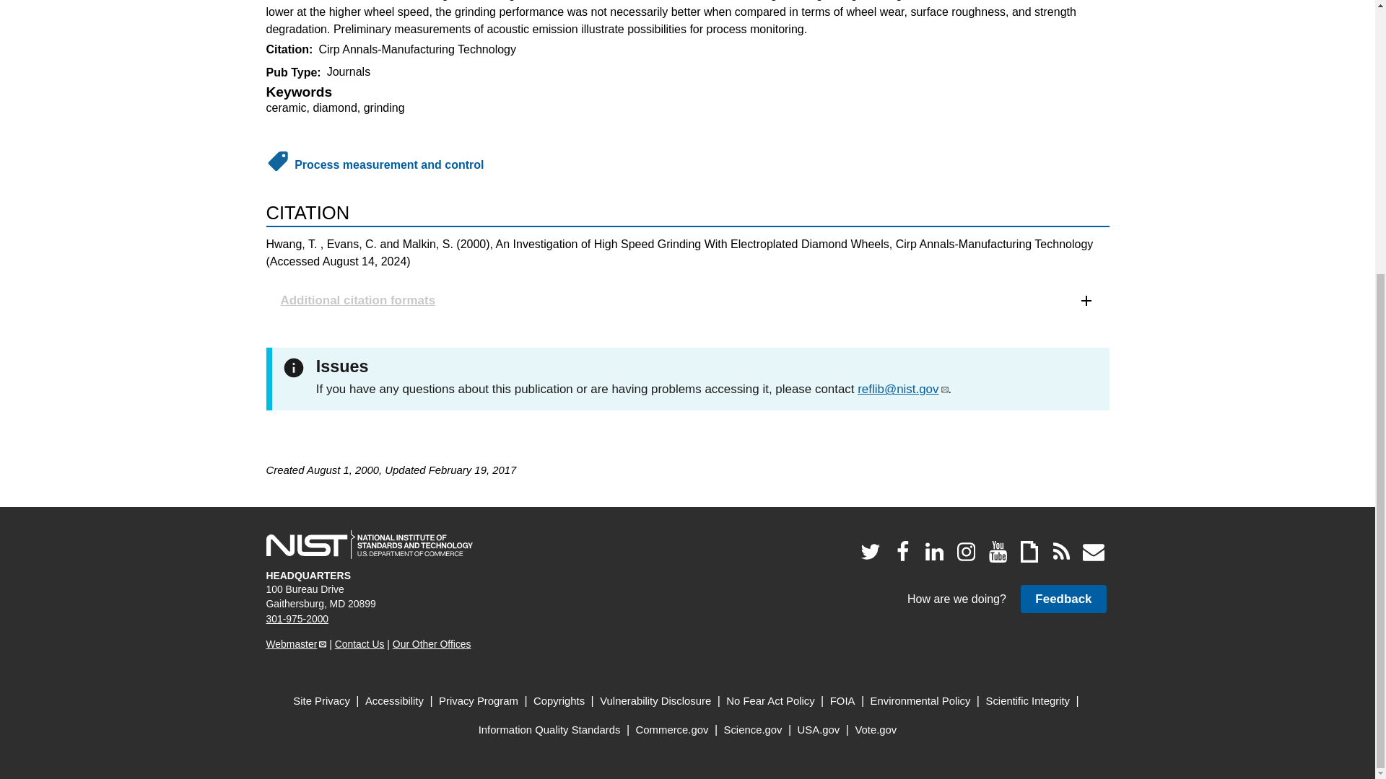  I want to click on Vulnerability Disclosure, so click(655, 701).